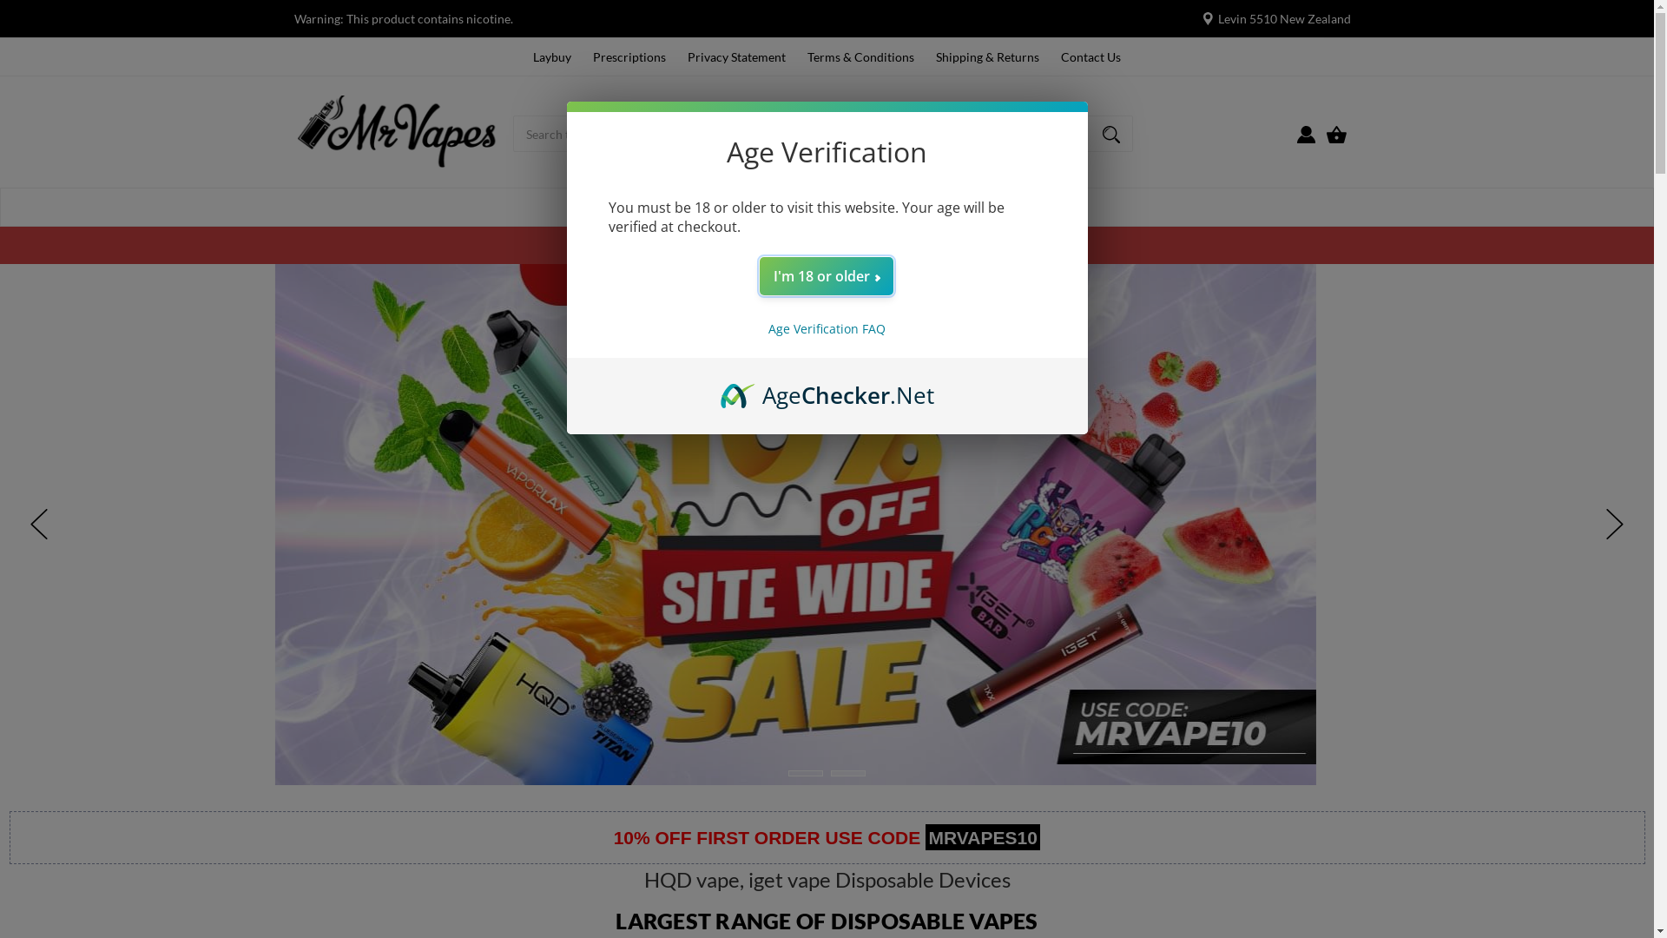 Image resolution: width=1667 pixels, height=938 pixels. I want to click on hero-prev-arrow, so click(39, 525).